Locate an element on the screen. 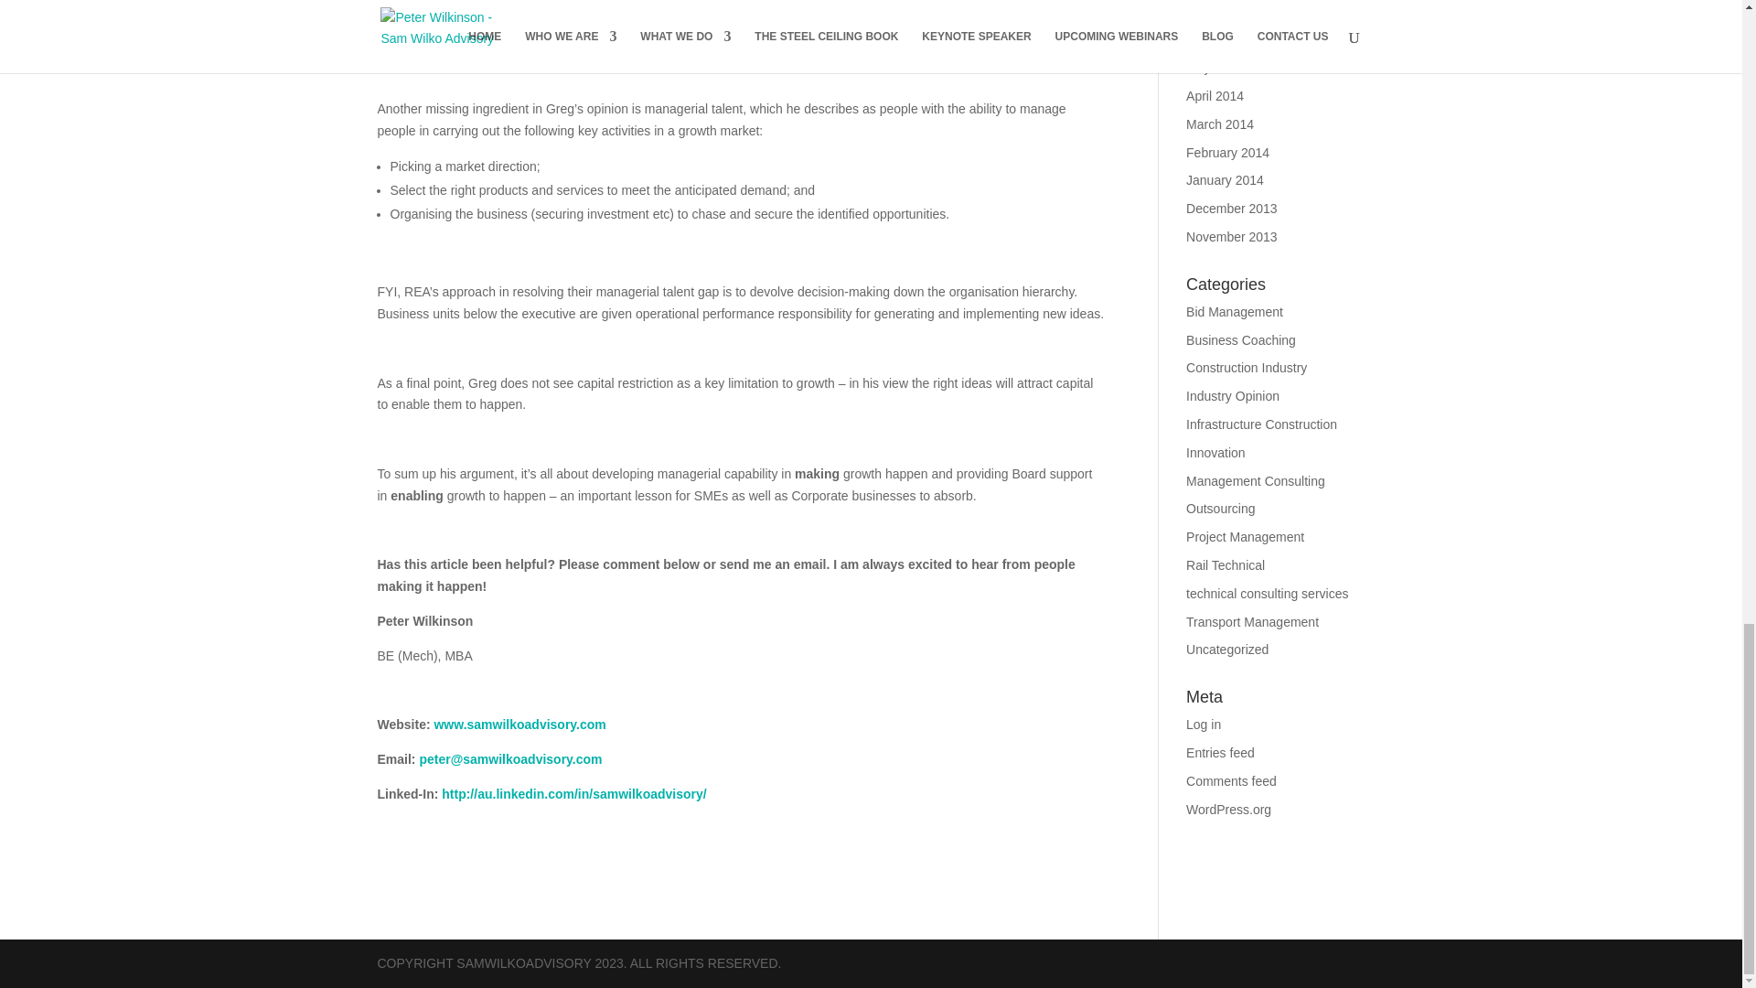 This screenshot has width=1756, height=988. Peter Wilkinson is located at coordinates (573, 793).